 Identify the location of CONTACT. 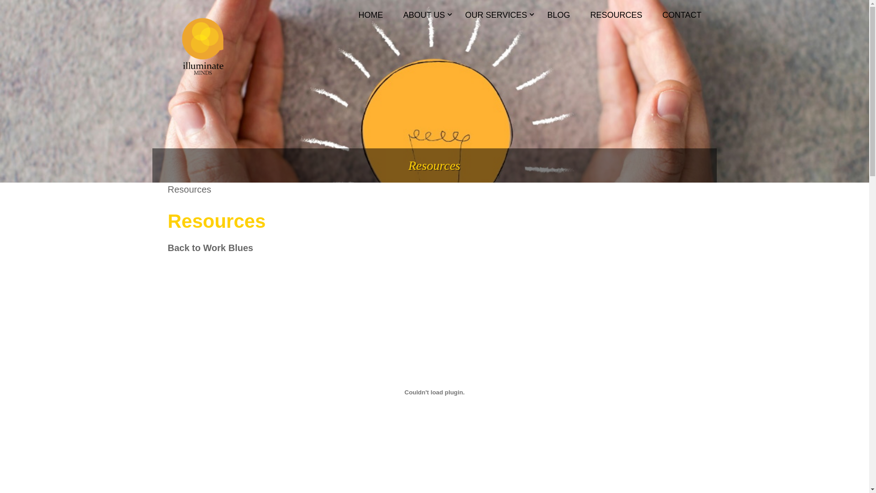
(678, 19).